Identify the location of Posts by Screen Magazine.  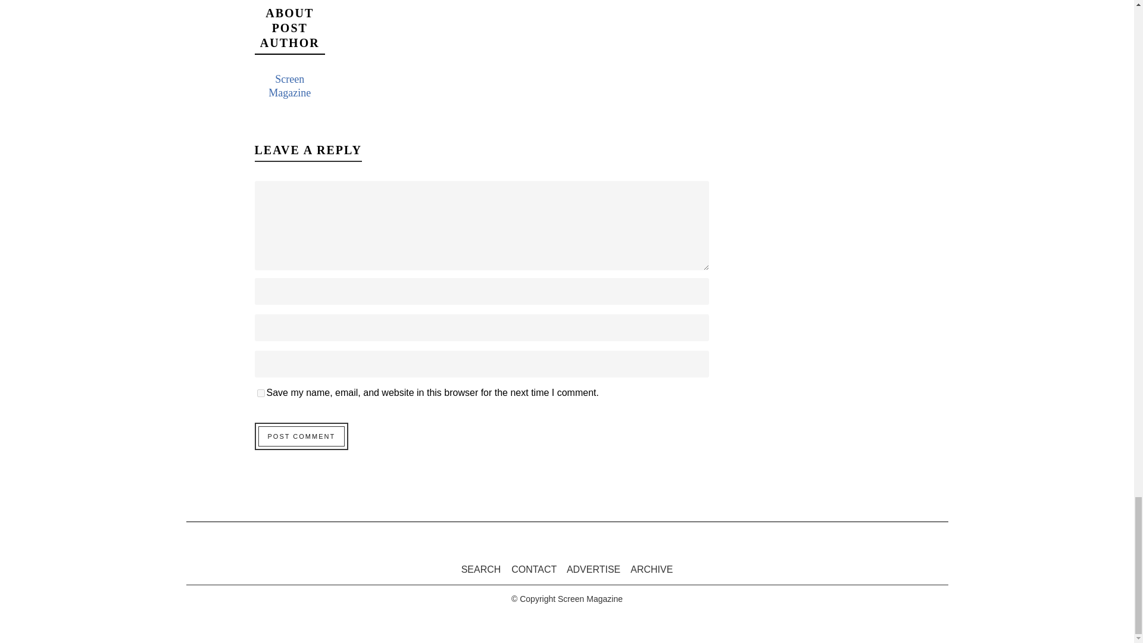
(289, 86).